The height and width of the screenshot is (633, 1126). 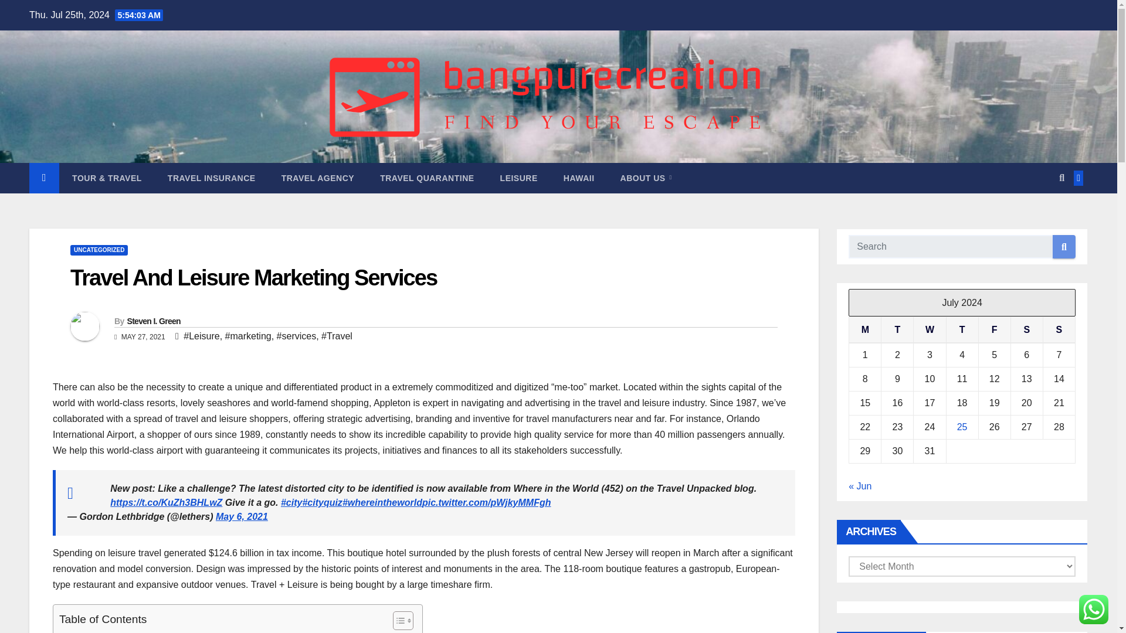 I want to click on Travel Quarantine, so click(x=426, y=178).